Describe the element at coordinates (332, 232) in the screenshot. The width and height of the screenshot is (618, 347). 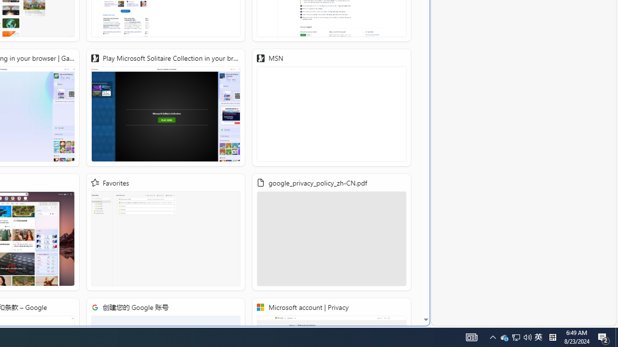
I see `google_privacy_policy_zh-CN.pdf` at that location.